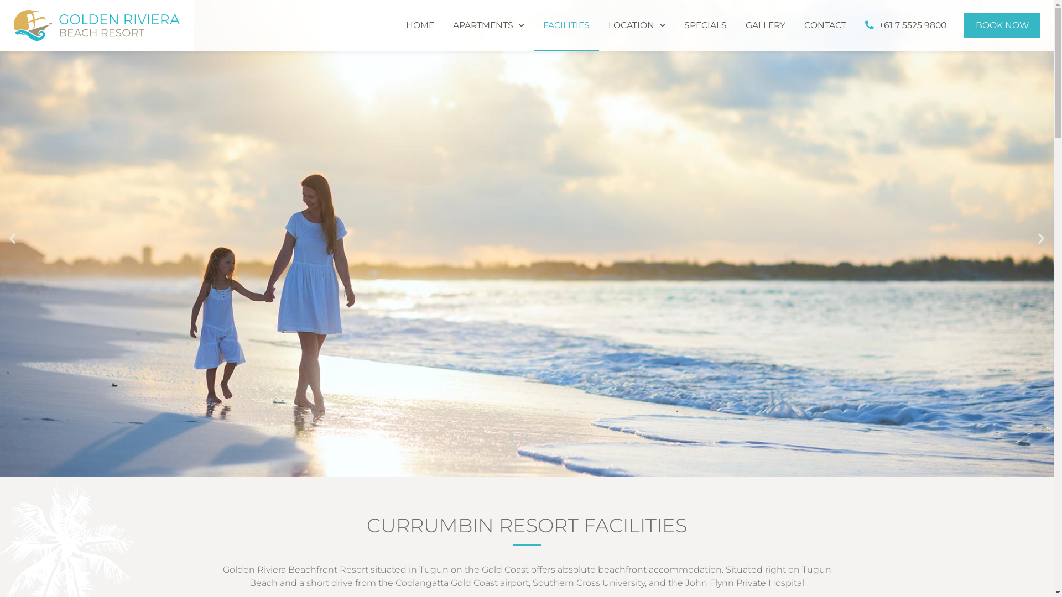 The height and width of the screenshot is (597, 1062). Describe the element at coordinates (1002, 25) in the screenshot. I see `BOOK NOW` at that location.